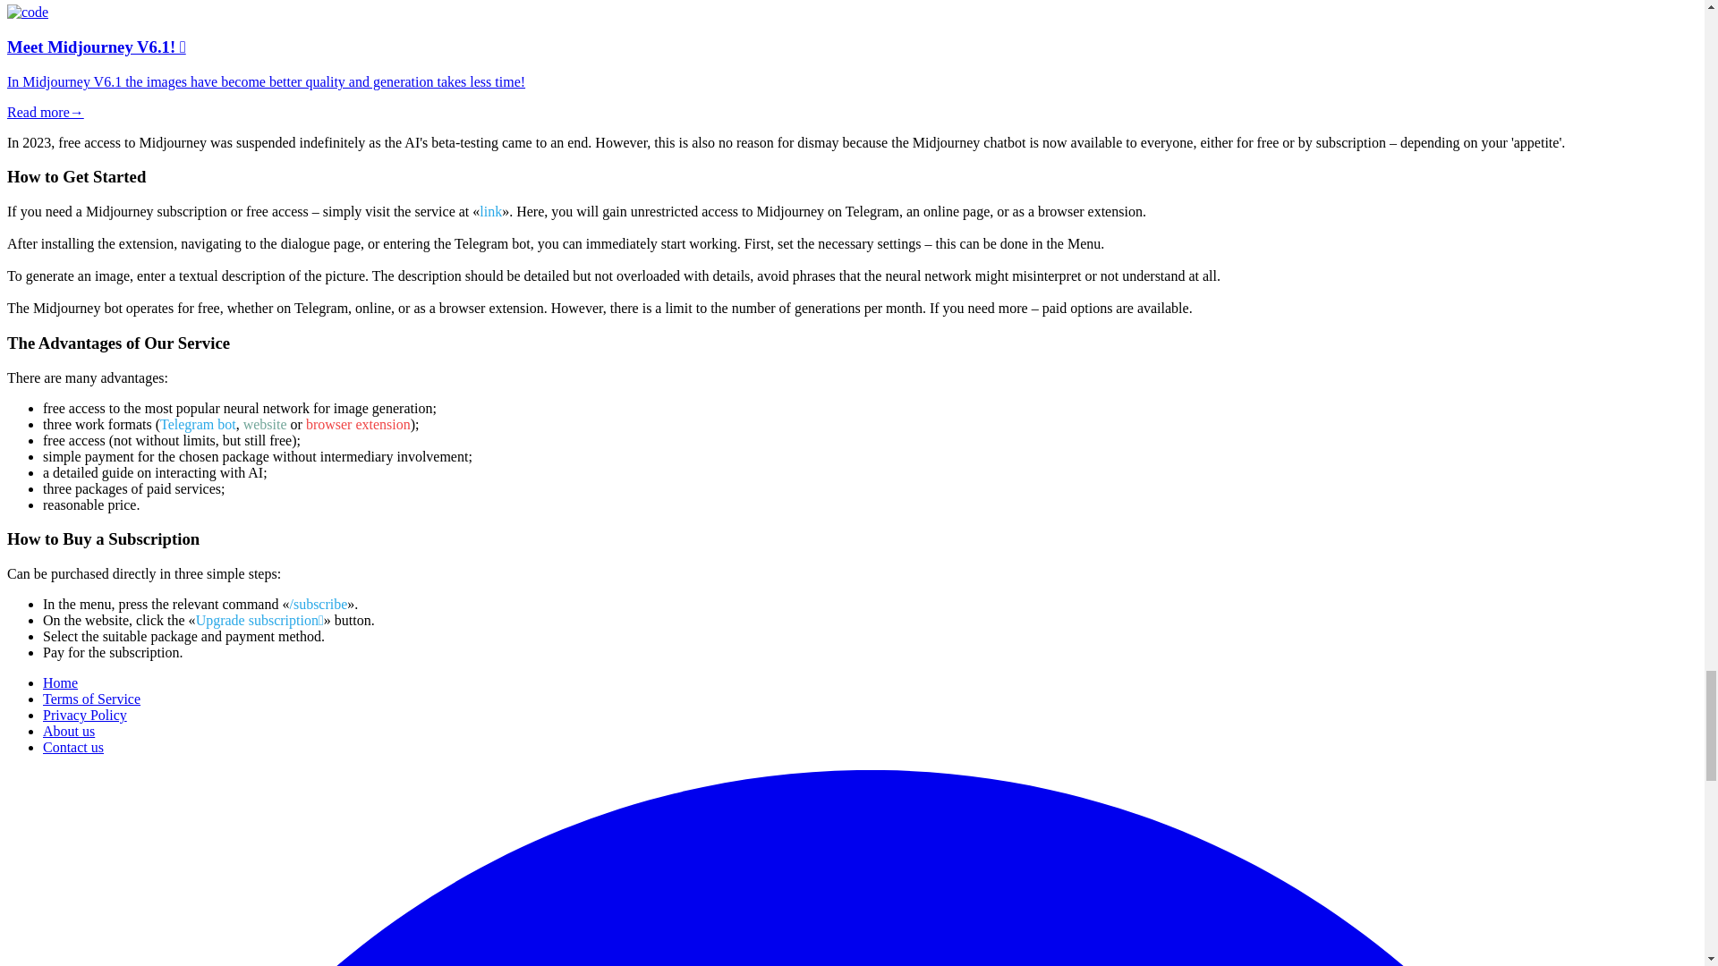 The width and height of the screenshot is (1718, 966). What do you see at coordinates (198, 424) in the screenshot?
I see `Telegram bot` at bounding box center [198, 424].